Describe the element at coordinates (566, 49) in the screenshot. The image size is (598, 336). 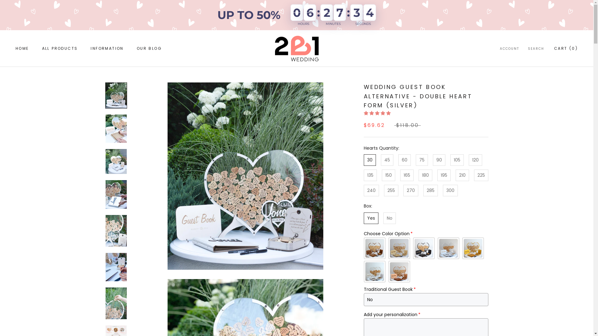
I see `CART (0)` at that location.